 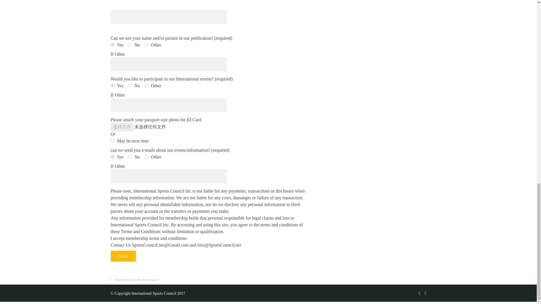 I want to click on Yes, so click(x=112, y=44).